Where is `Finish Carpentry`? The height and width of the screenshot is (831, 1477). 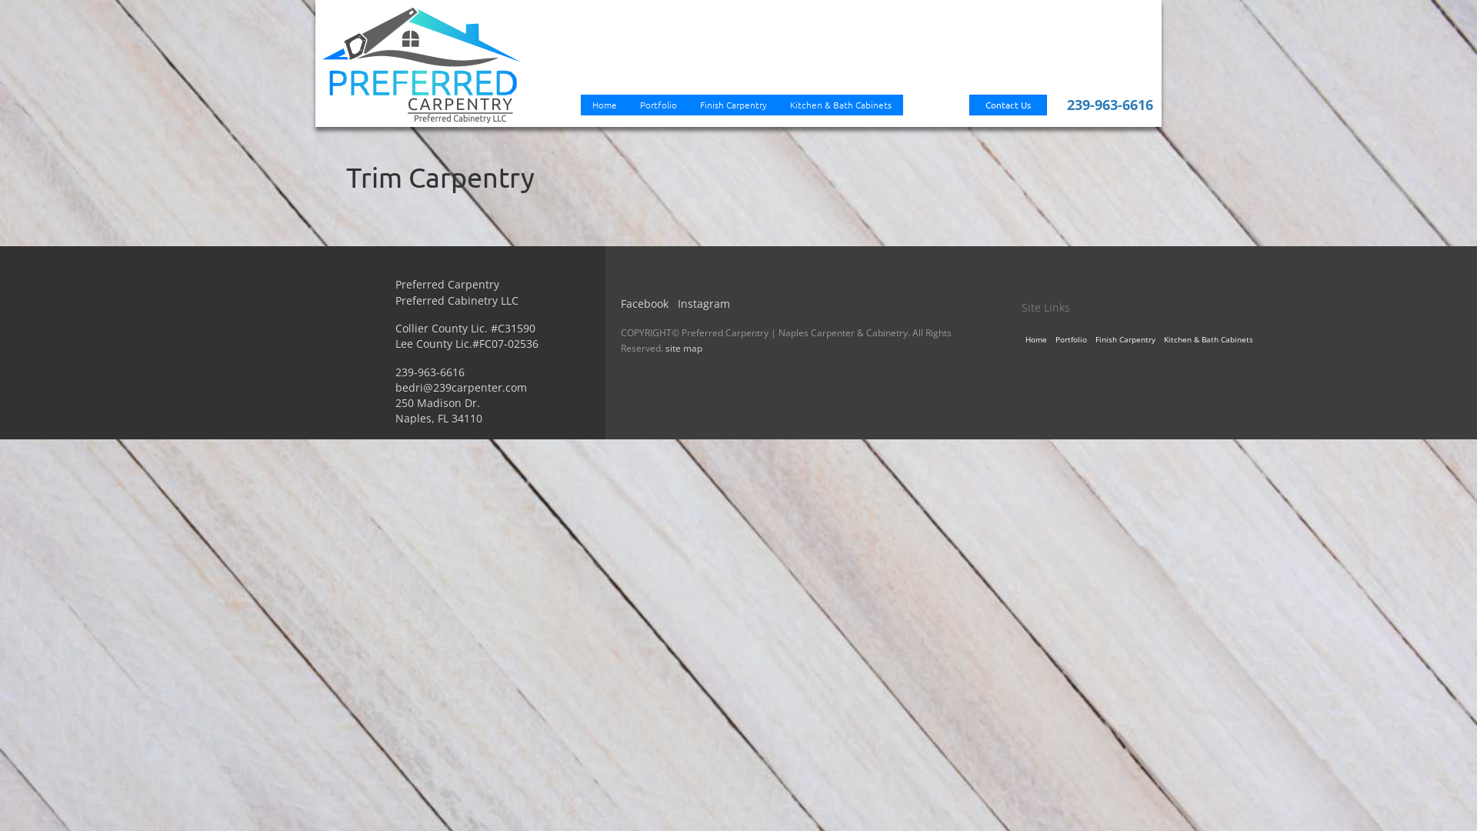
Finish Carpentry is located at coordinates (734, 105).